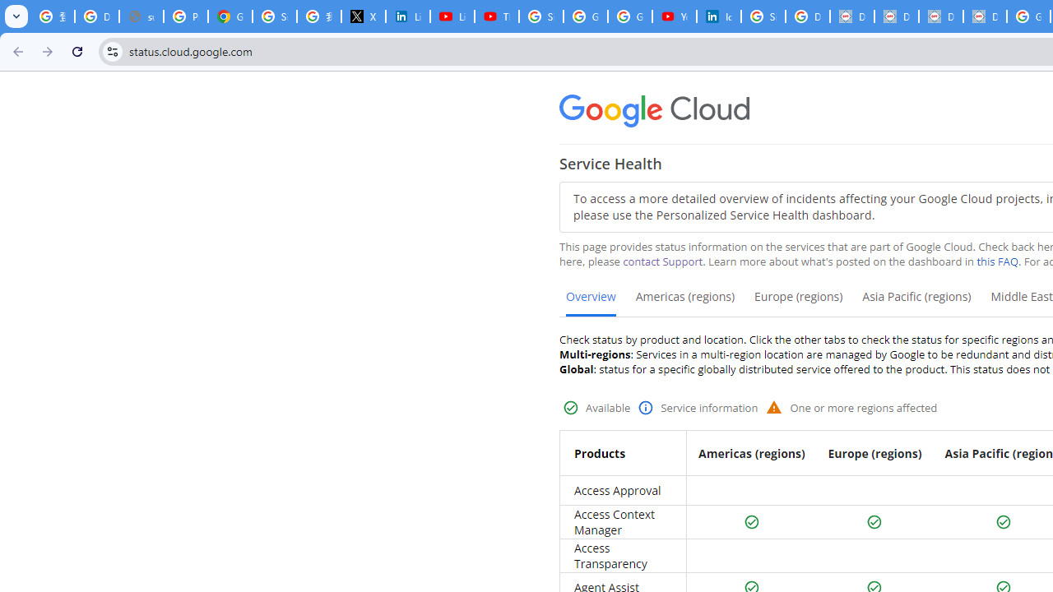 The height and width of the screenshot is (592, 1053). I want to click on Data Privacy Framework, so click(897, 16).